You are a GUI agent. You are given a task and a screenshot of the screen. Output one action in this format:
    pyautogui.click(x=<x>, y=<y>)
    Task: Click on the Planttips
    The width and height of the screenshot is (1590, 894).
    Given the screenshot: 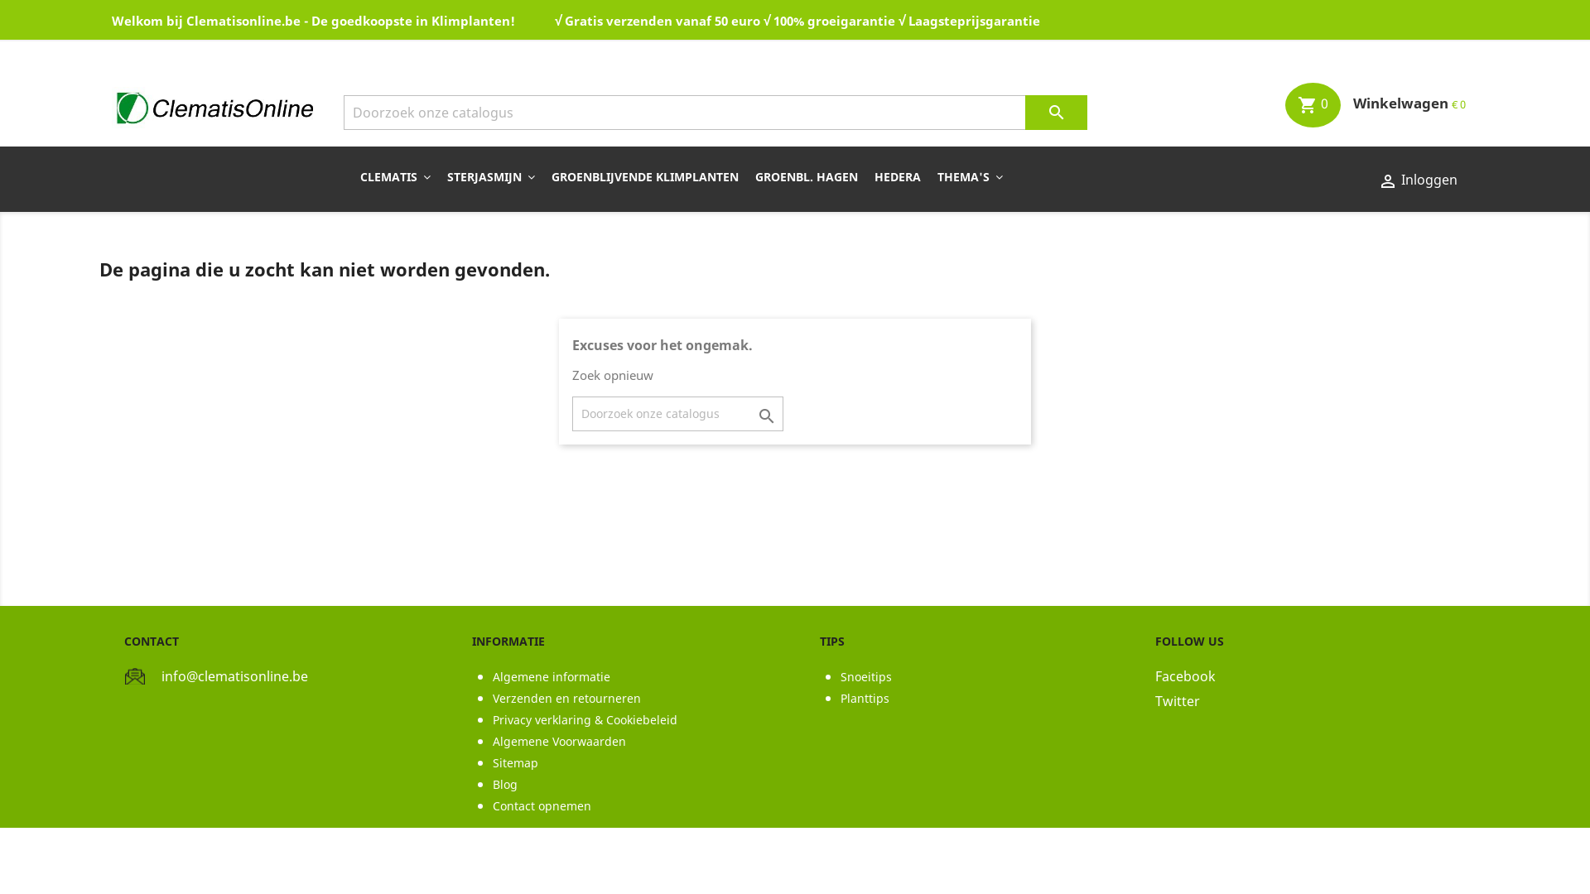 What is the action you would take?
    pyautogui.click(x=865, y=699)
    